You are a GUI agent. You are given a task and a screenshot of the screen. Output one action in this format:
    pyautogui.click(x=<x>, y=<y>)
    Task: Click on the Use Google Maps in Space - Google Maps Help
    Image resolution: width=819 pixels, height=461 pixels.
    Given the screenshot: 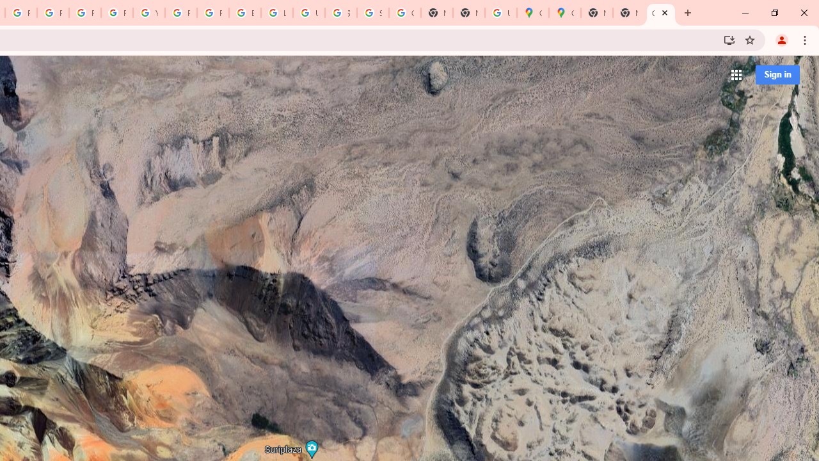 What is the action you would take?
    pyautogui.click(x=500, y=13)
    